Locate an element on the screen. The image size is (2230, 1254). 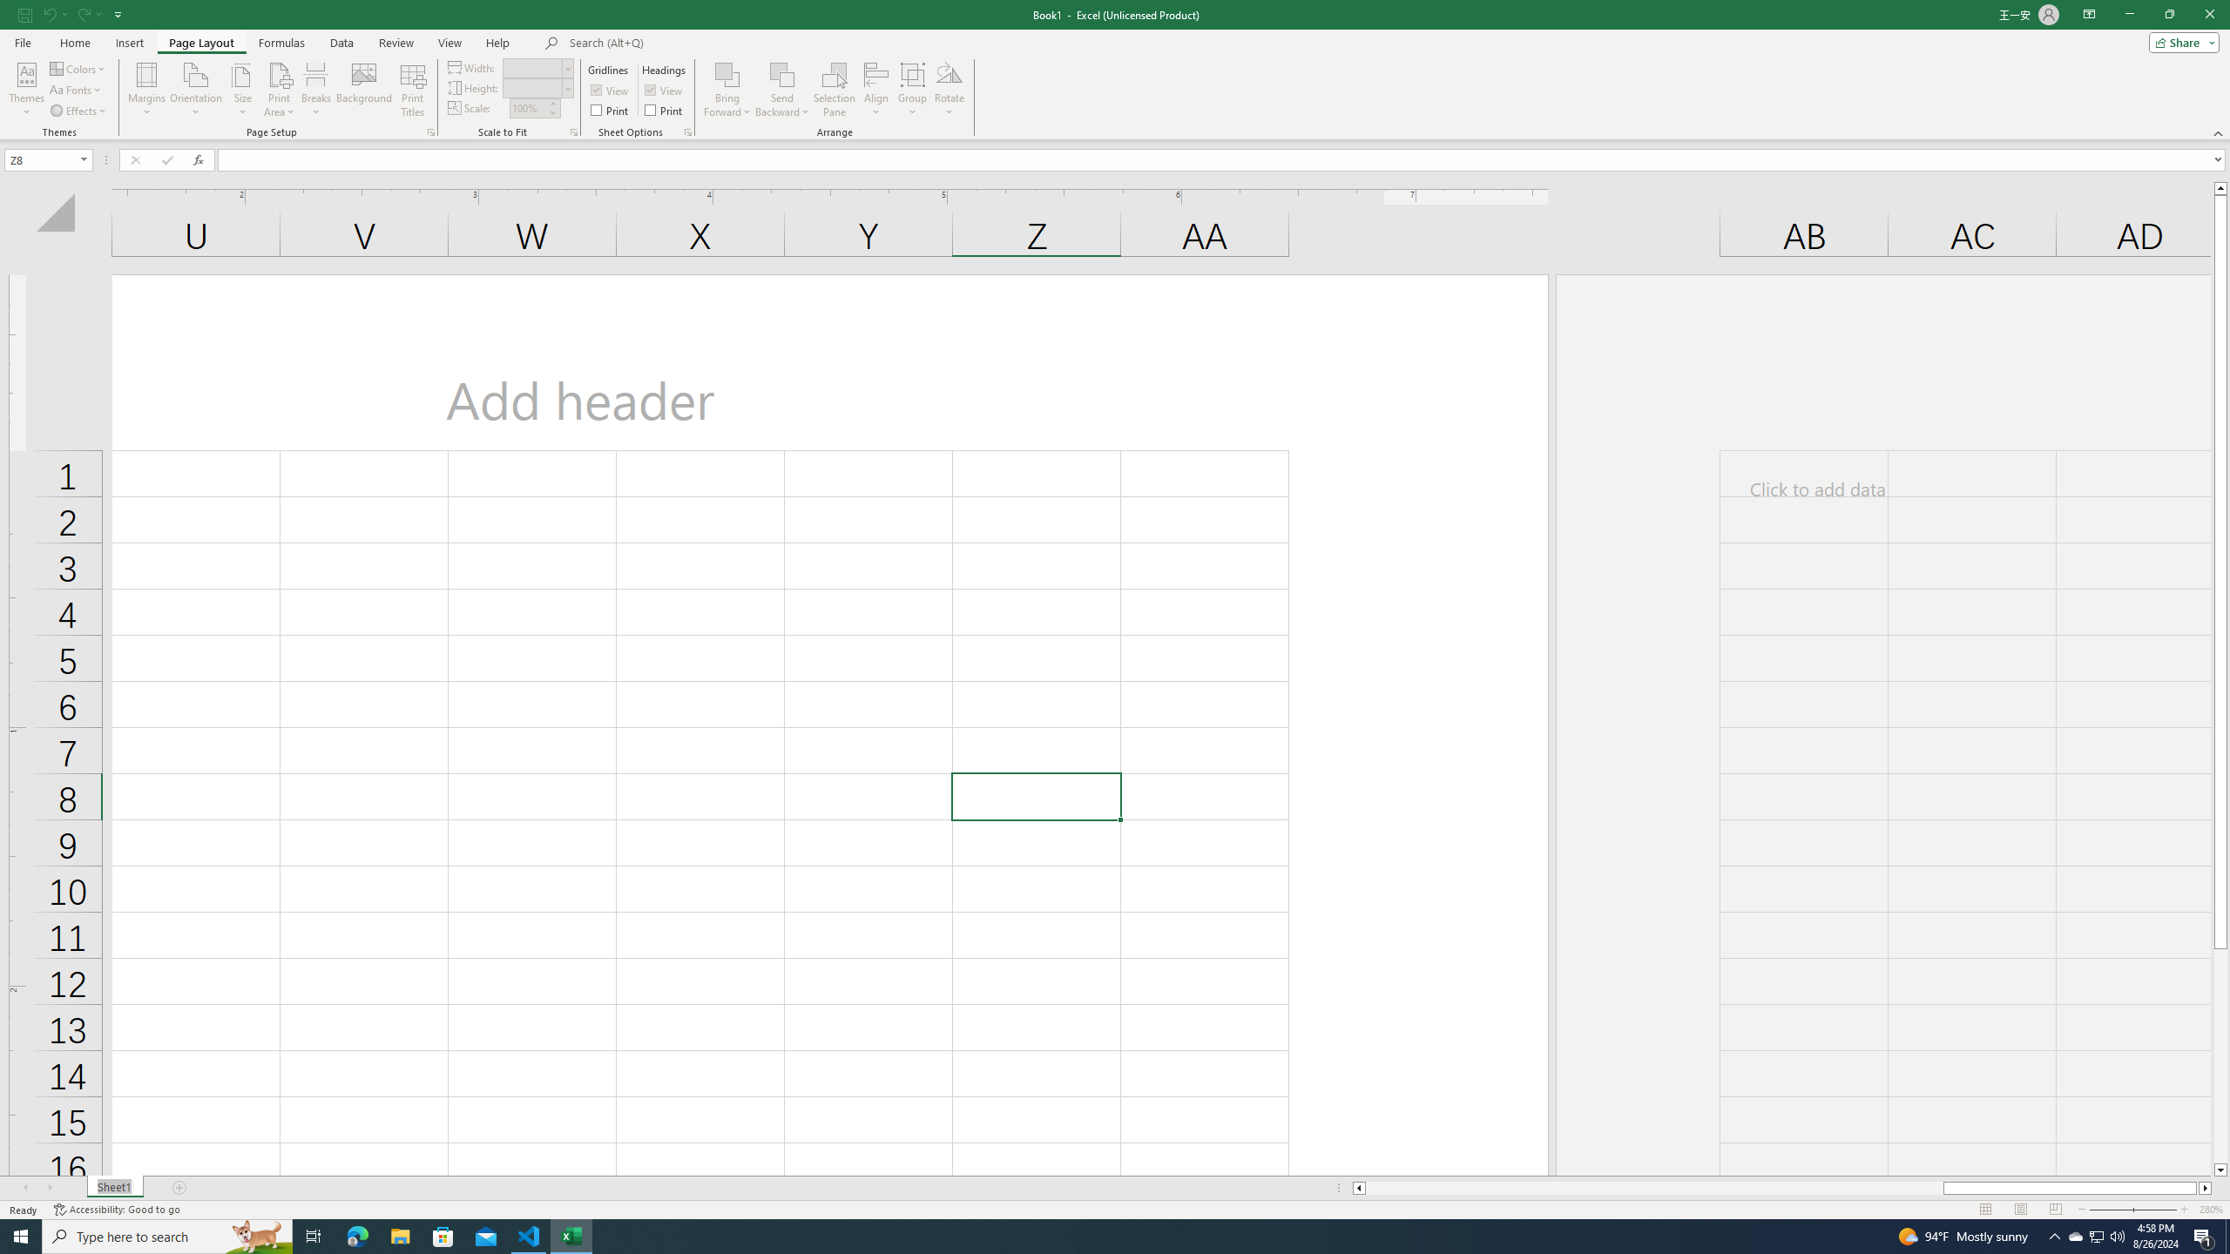
Page down is located at coordinates (2221, 1056).